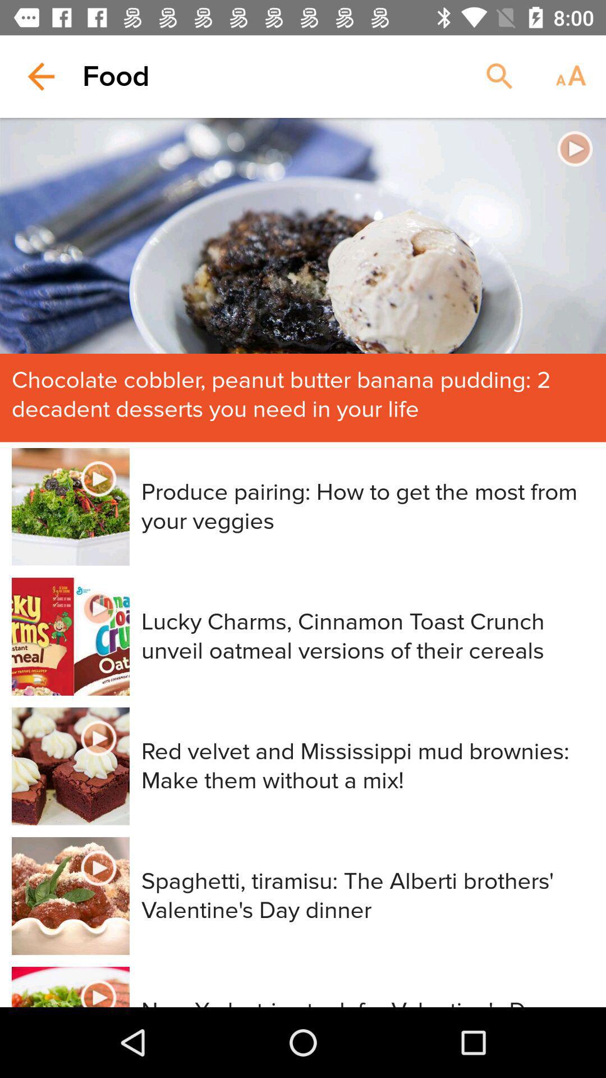 Image resolution: width=606 pixels, height=1078 pixels. Describe the element at coordinates (71, 987) in the screenshot. I see `click on the last video at bottom left corner` at that location.